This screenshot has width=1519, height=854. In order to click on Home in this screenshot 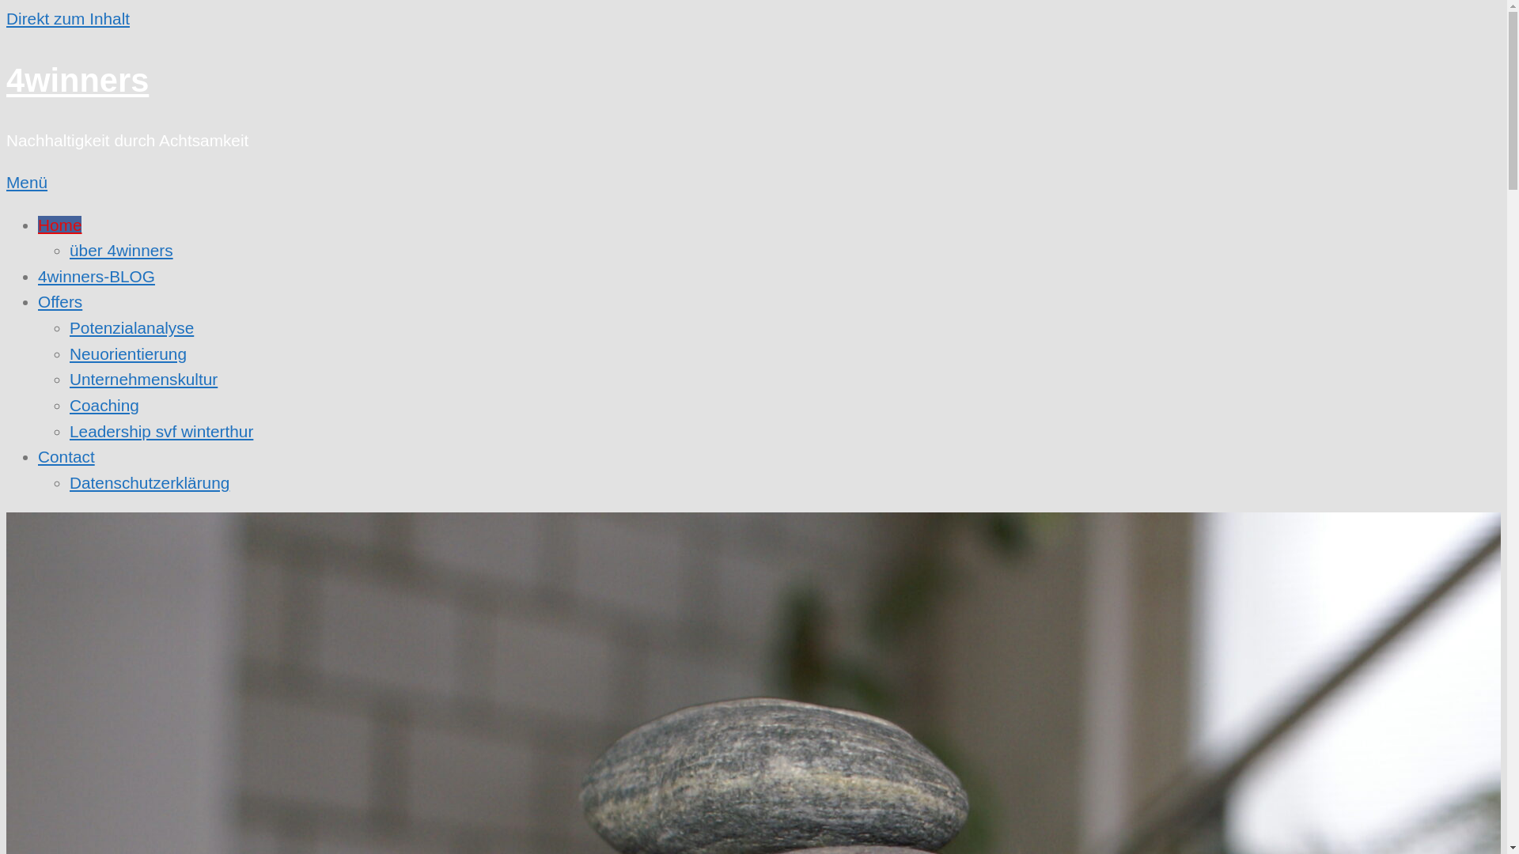, I will do `click(60, 225)`.